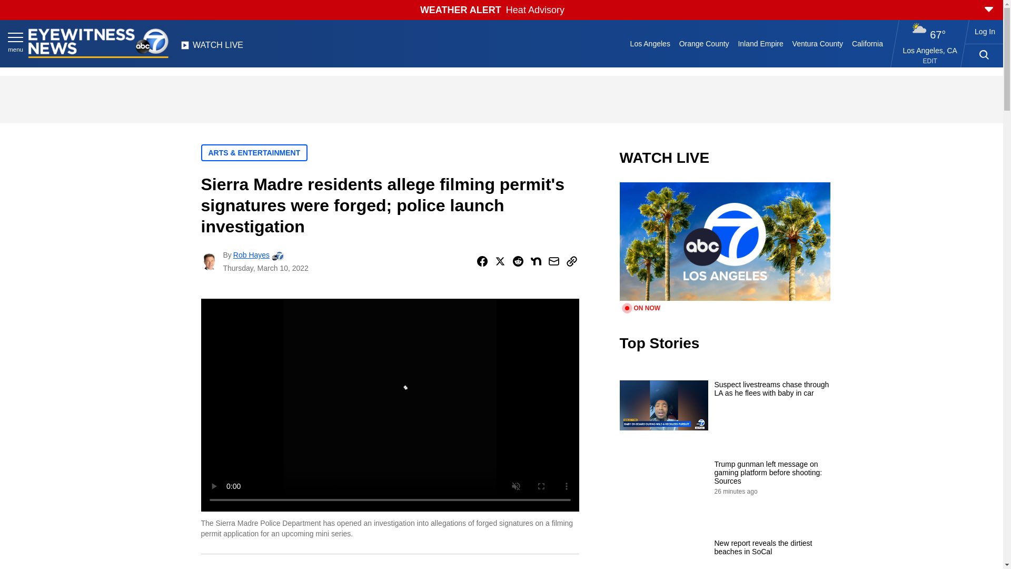 The width and height of the screenshot is (1011, 569). Describe the element at coordinates (212, 48) in the screenshot. I see `WATCH LIVE` at that location.